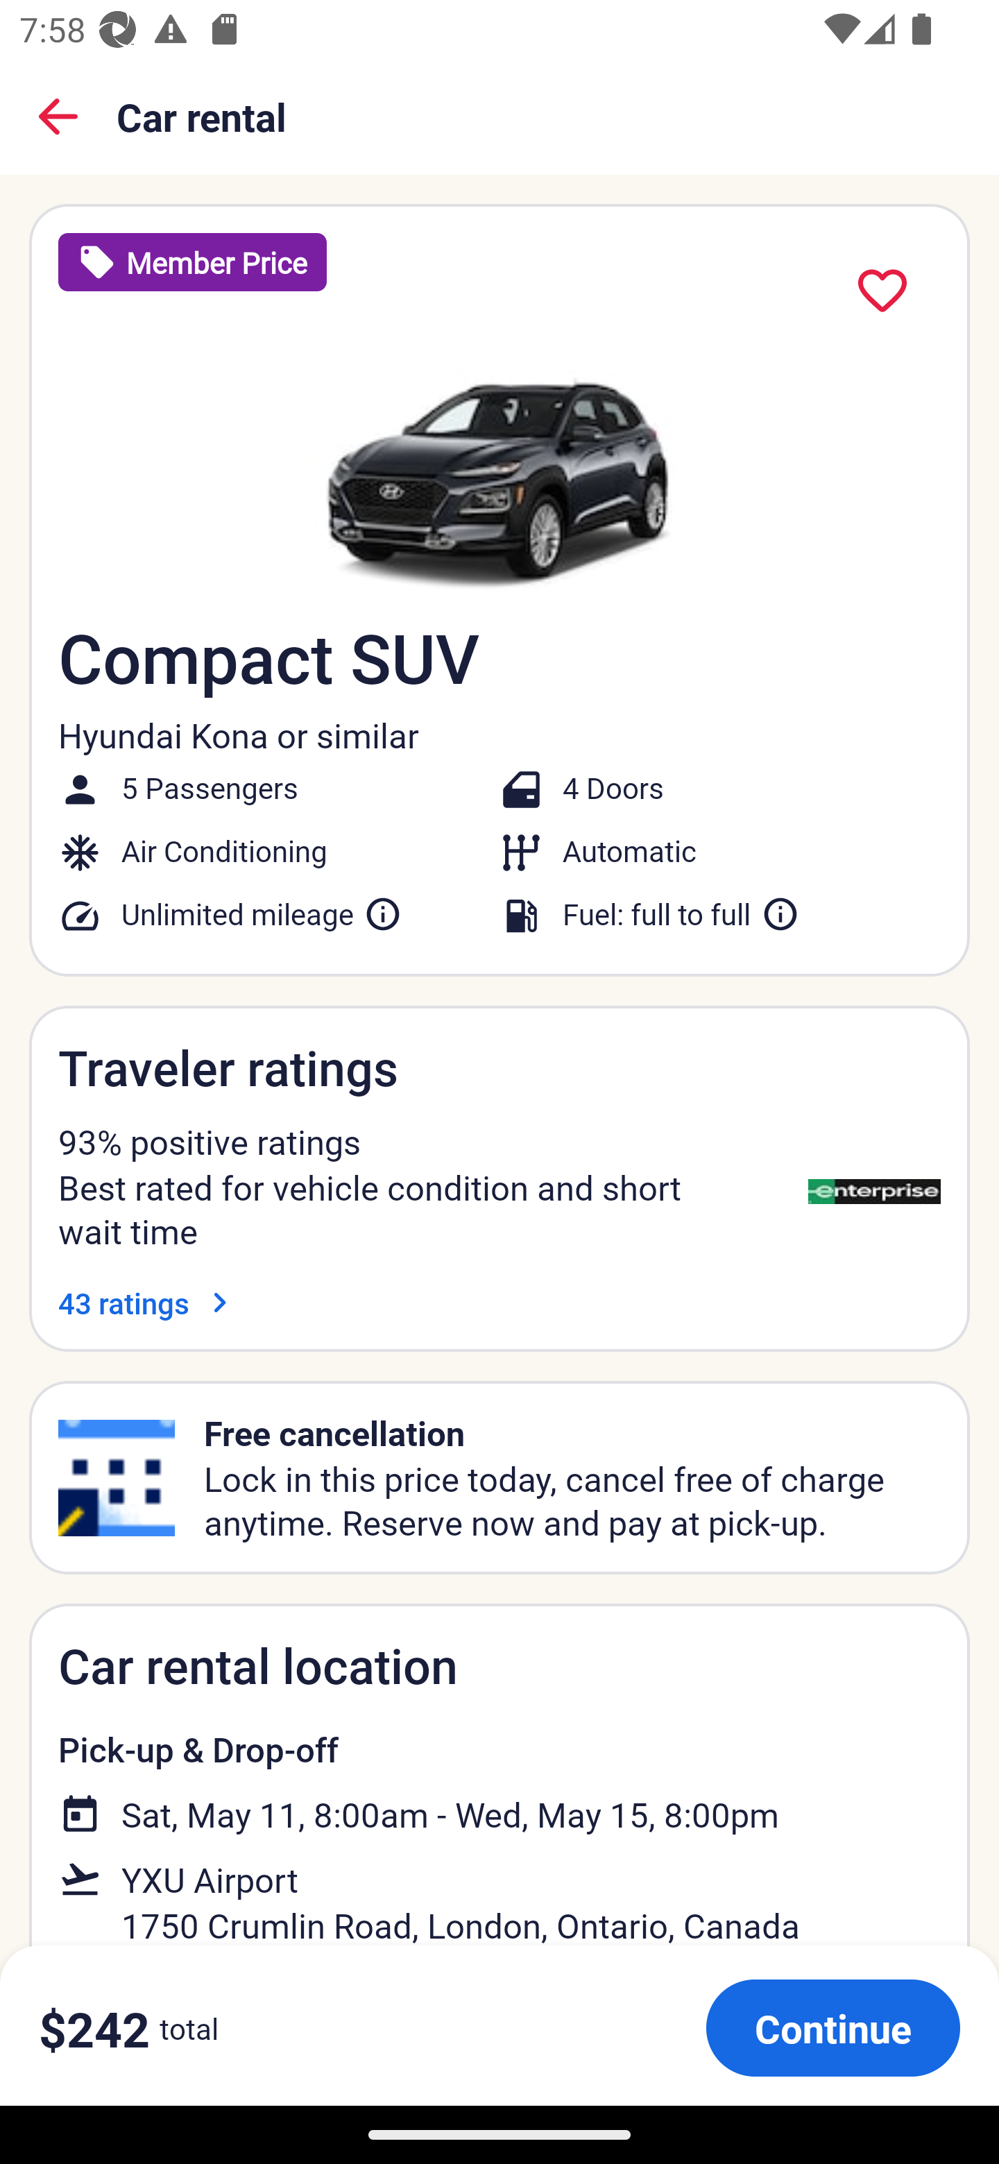 Image resolution: width=999 pixels, height=2164 pixels. I want to click on Fuel: full to full, so click(681, 914).